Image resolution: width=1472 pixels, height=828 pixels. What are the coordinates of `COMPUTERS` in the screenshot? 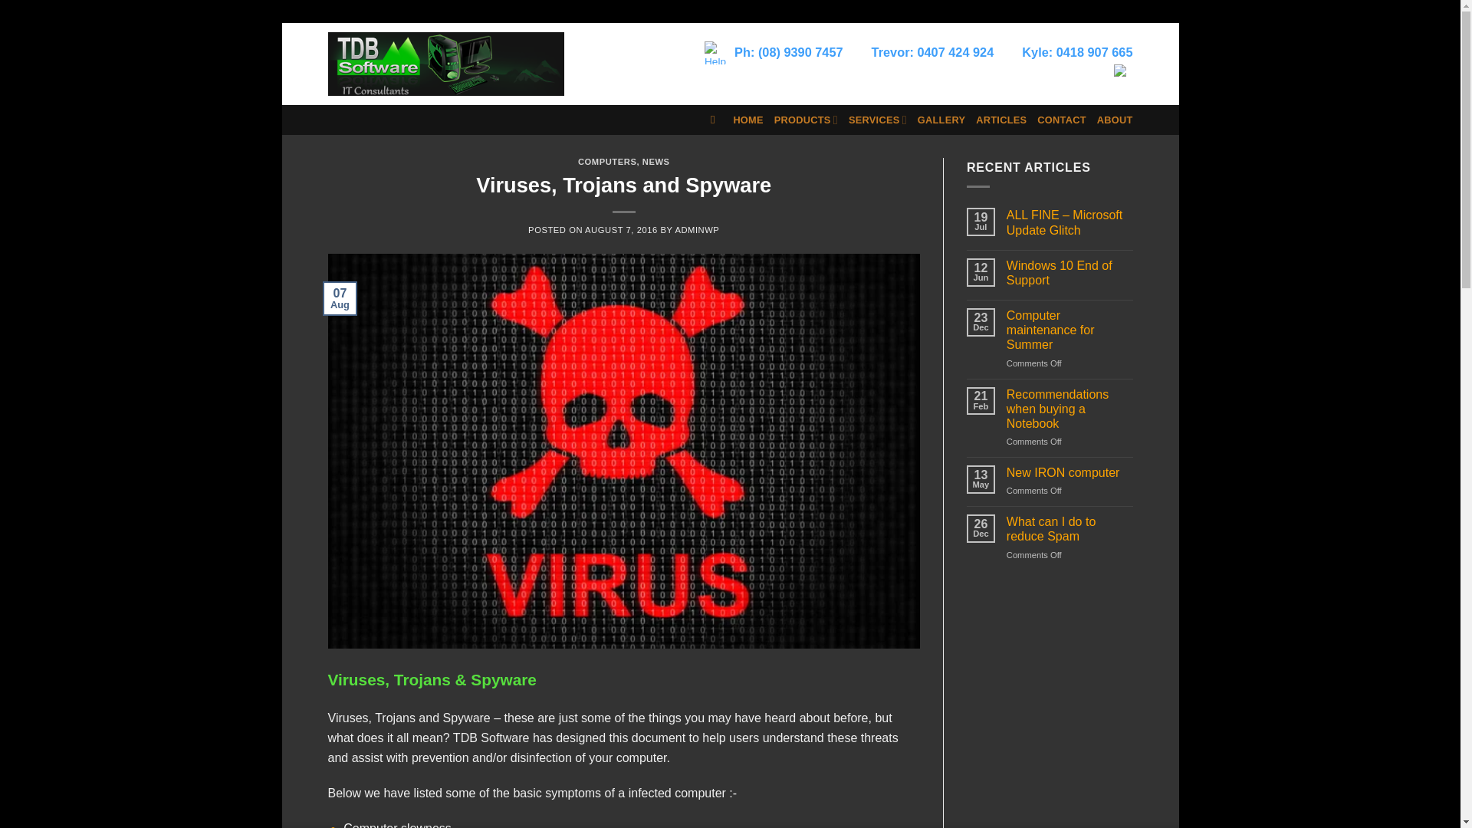 It's located at (607, 162).